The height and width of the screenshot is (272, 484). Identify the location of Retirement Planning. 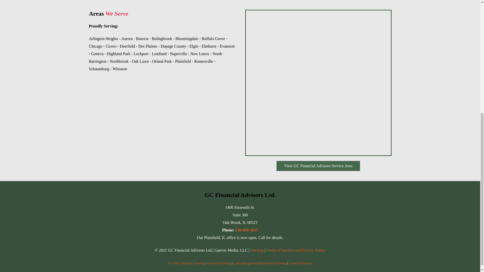
(273, 263).